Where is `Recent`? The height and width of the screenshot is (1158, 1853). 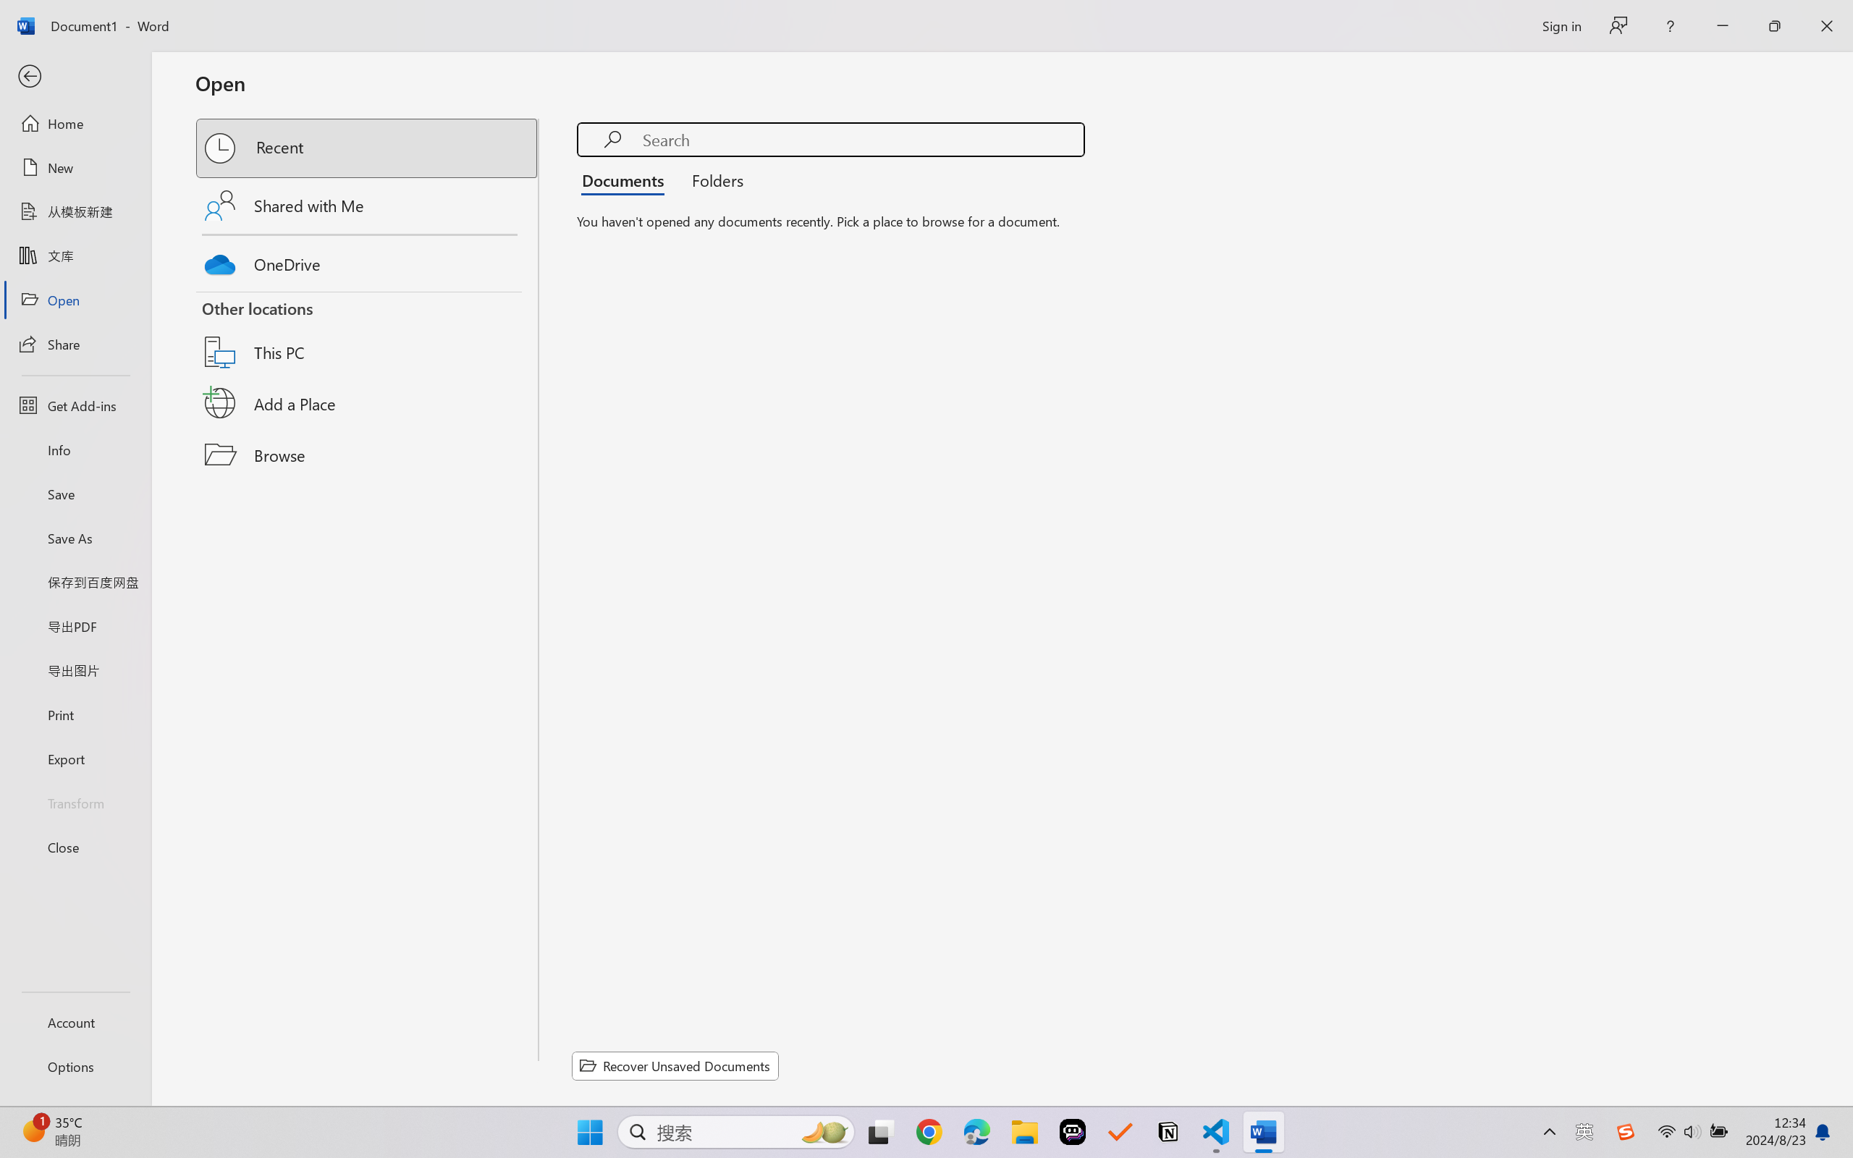
Recent is located at coordinates (368, 148).